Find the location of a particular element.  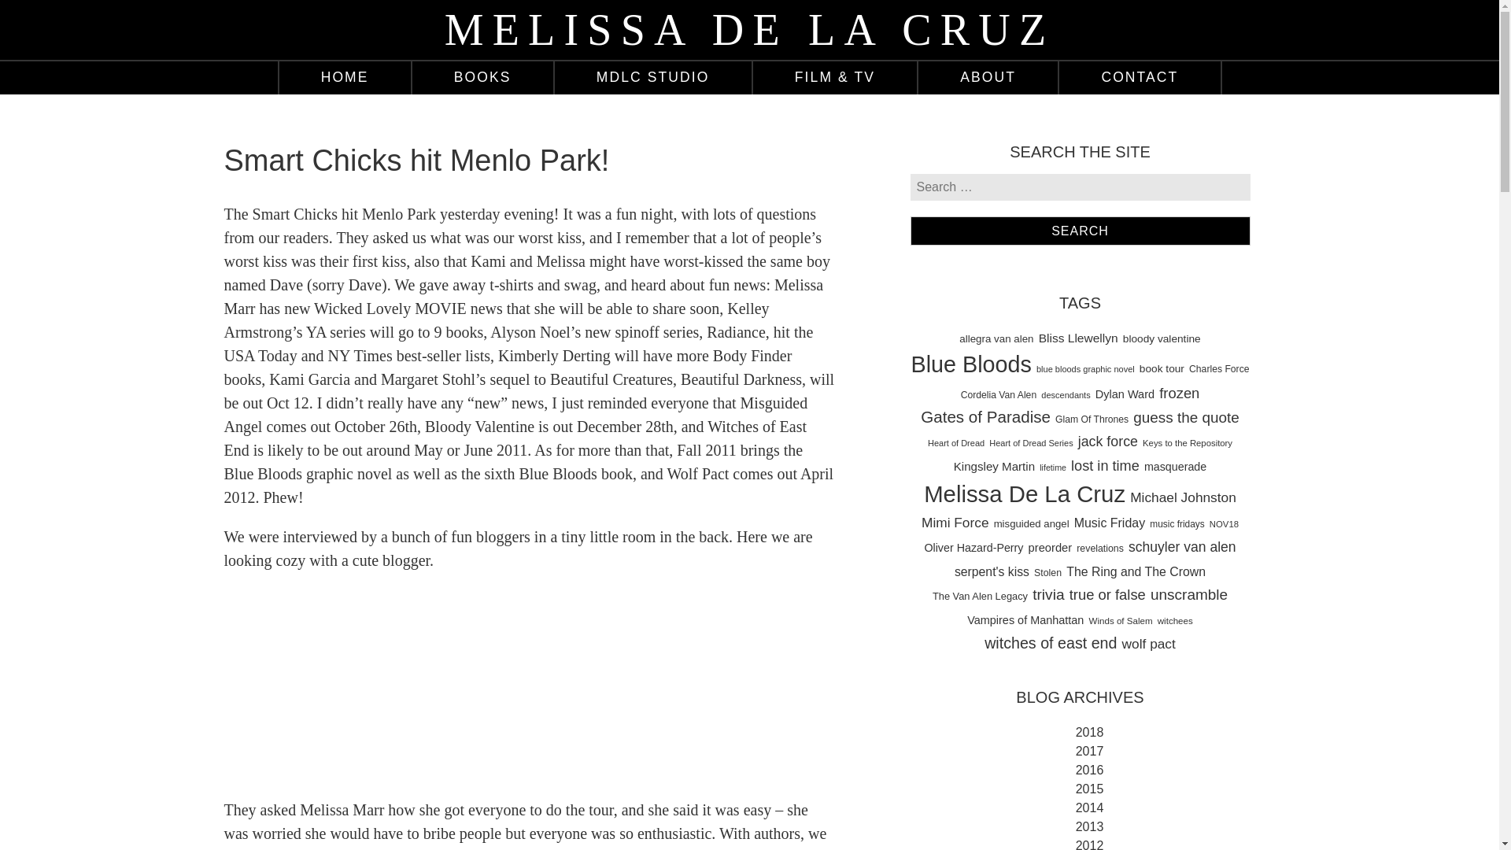

ABOUT is located at coordinates (988, 77).